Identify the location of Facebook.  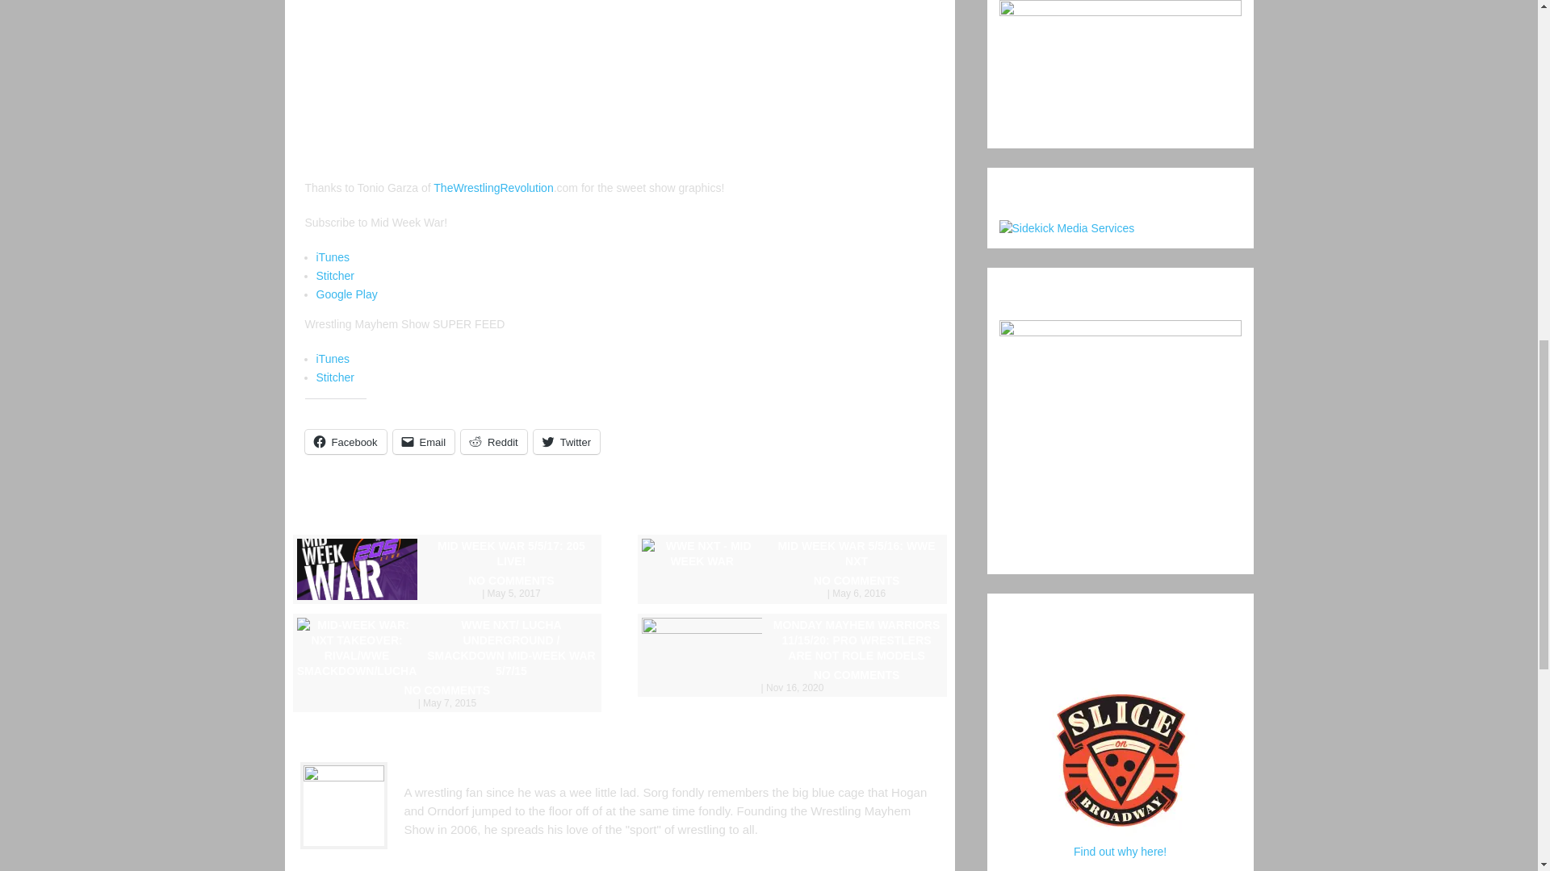
(346, 442).